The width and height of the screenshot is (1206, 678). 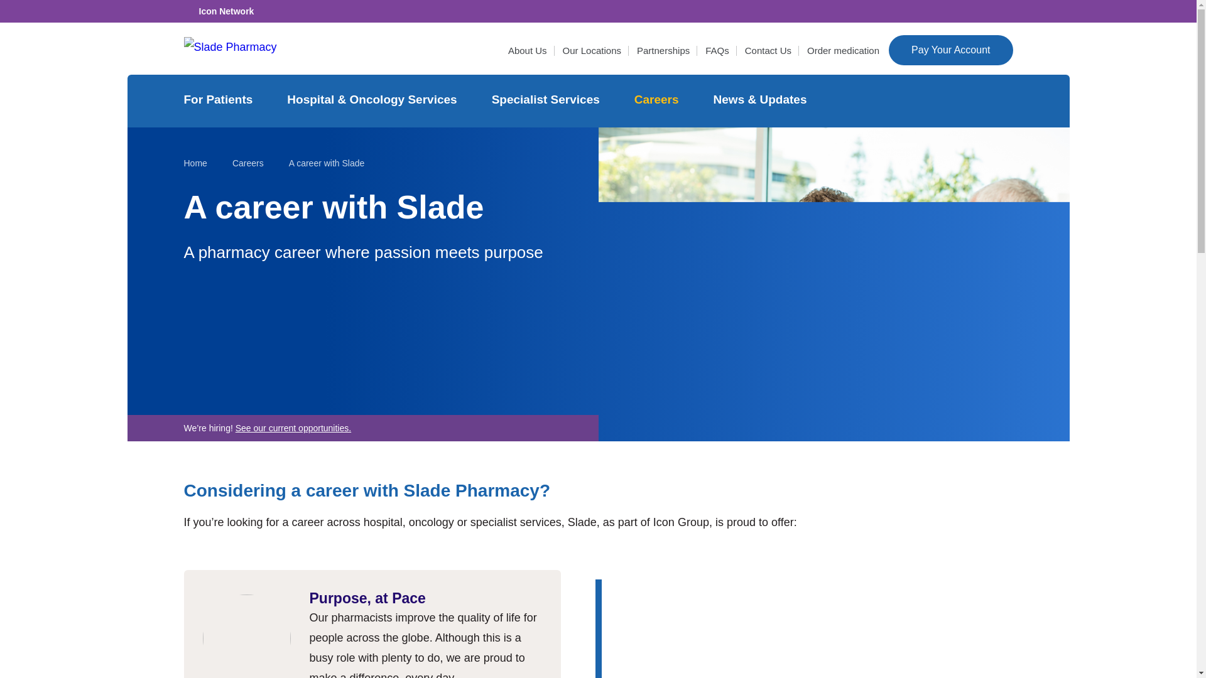 What do you see at coordinates (547, 100) in the screenshot?
I see `Specialist Services` at bounding box center [547, 100].